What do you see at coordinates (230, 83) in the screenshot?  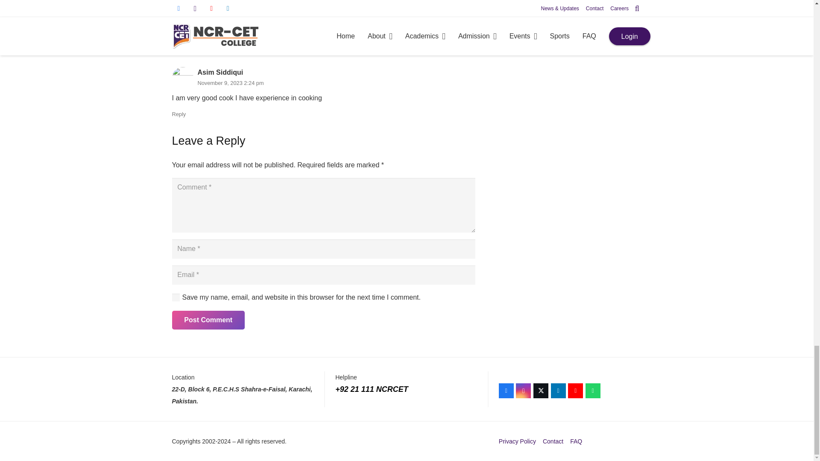 I see `November 9, 2023 2:24 pm` at bounding box center [230, 83].